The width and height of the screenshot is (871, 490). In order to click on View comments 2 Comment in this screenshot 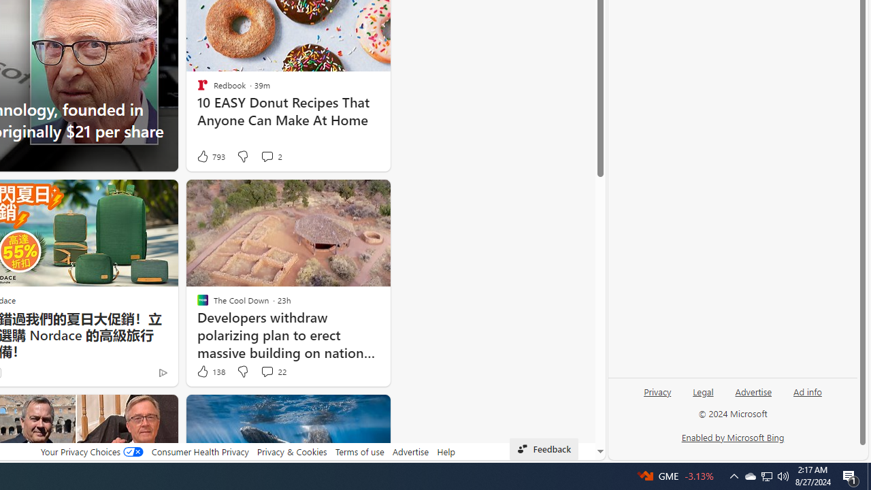, I will do `click(271, 157)`.